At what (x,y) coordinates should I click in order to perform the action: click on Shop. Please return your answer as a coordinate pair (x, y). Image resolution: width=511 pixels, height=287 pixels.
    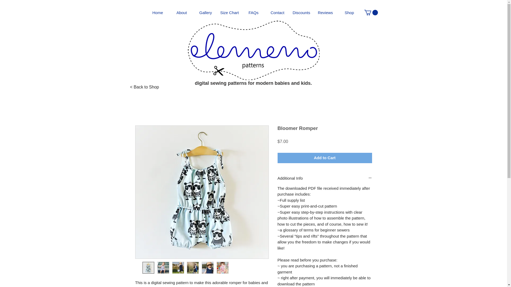
    Looking at the image, I should click on (349, 13).